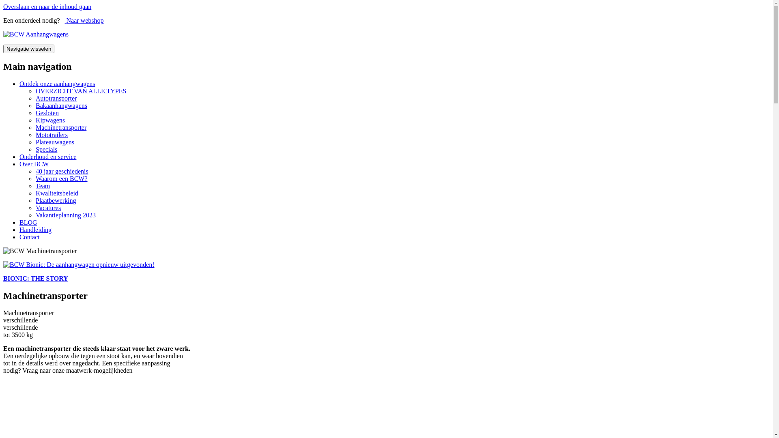  Describe the element at coordinates (36, 230) in the screenshot. I see `Handleiding` at that location.